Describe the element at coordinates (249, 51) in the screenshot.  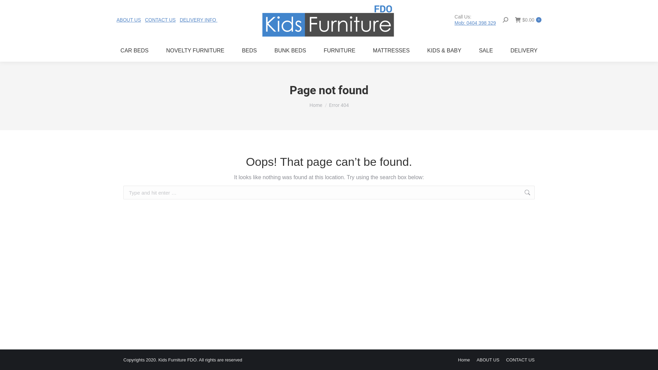
I see `BEDS` at that location.